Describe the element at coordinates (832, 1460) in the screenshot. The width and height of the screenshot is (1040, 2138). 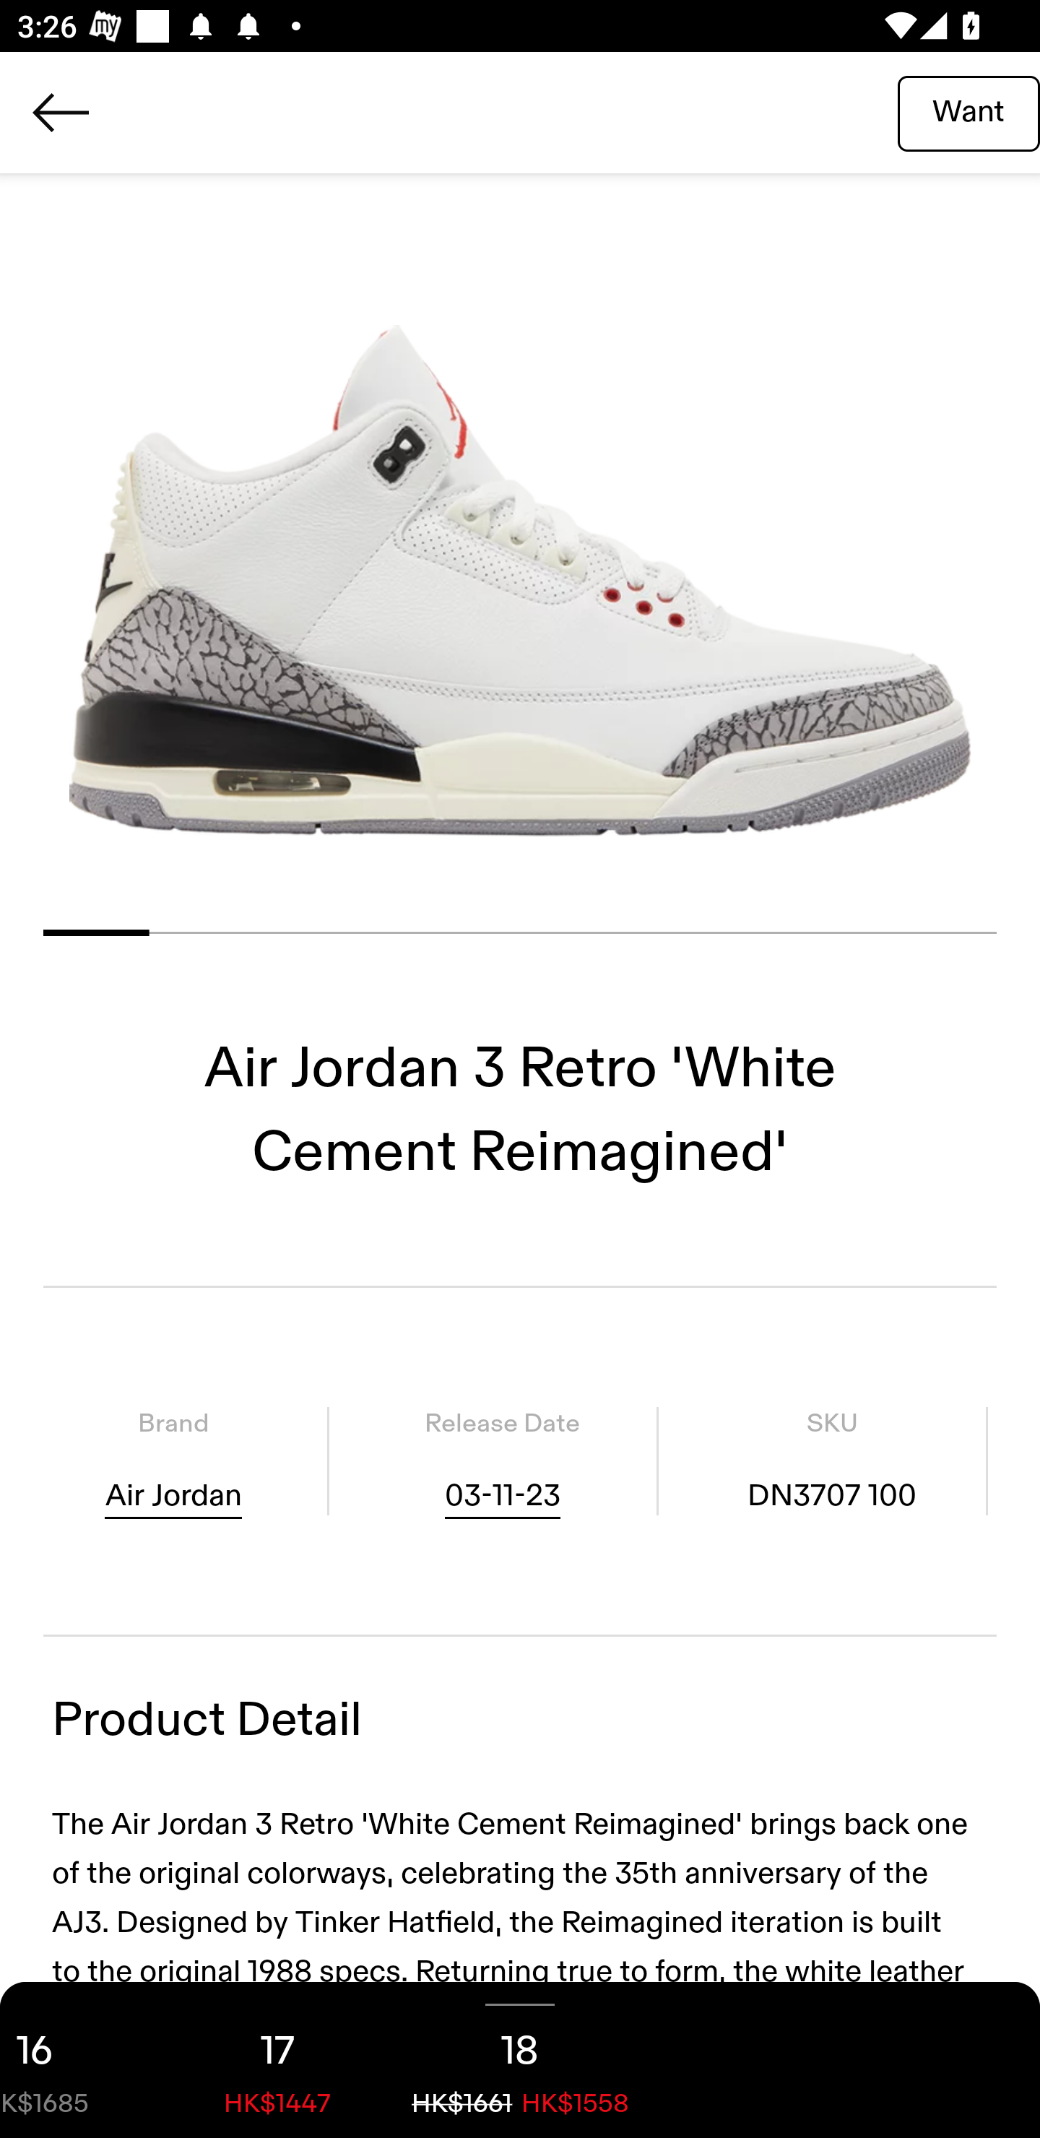
I see `SKU DN3707 100` at that location.